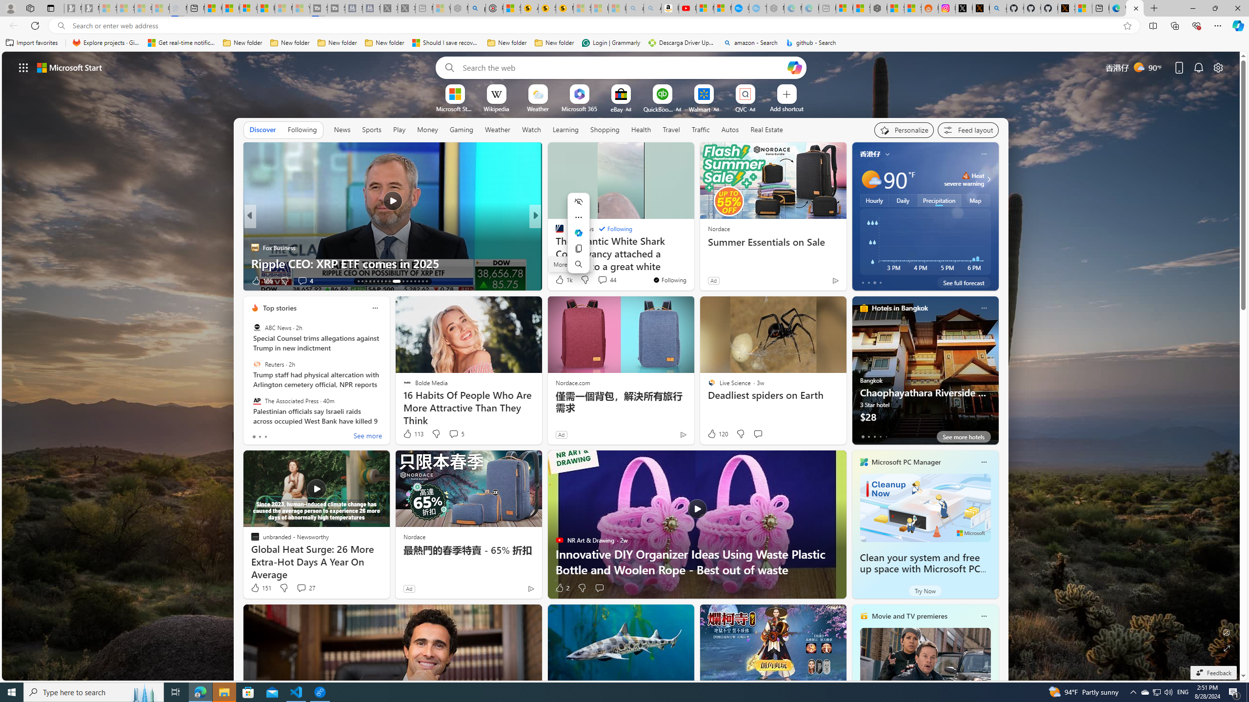 The width and height of the screenshot is (1249, 702). Describe the element at coordinates (611, 43) in the screenshot. I see `Login | Grammarly` at that location.